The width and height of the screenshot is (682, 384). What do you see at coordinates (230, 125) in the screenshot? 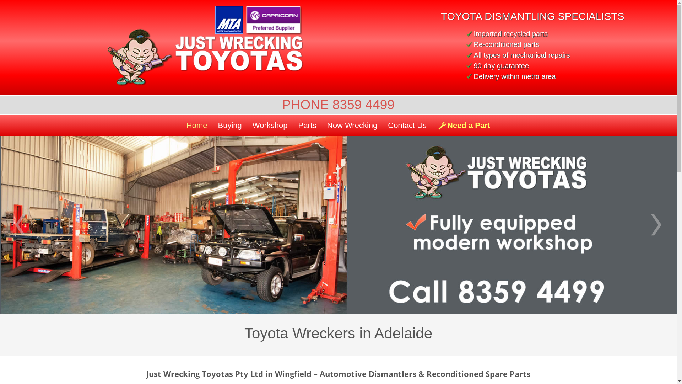
I see `Buying` at bounding box center [230, 125].